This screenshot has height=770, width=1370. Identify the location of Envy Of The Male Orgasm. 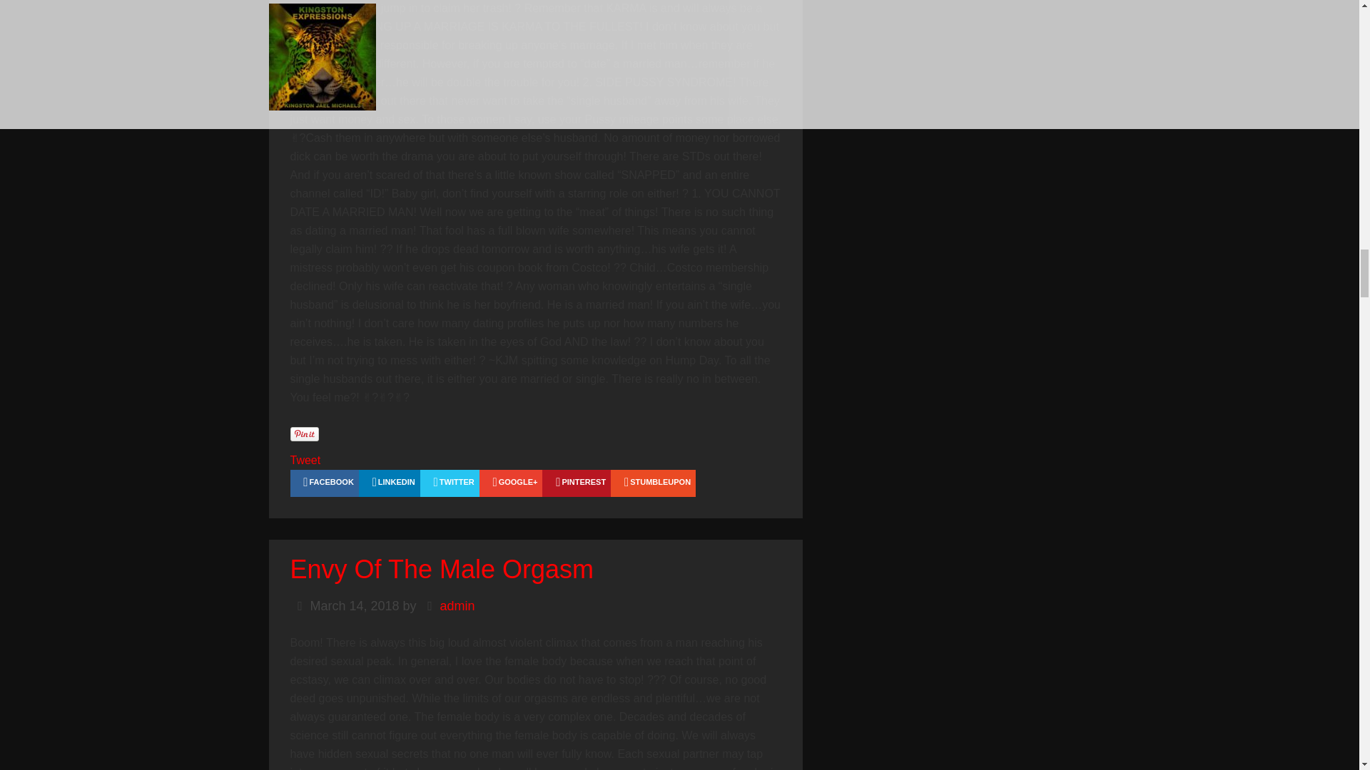
(441, 569).